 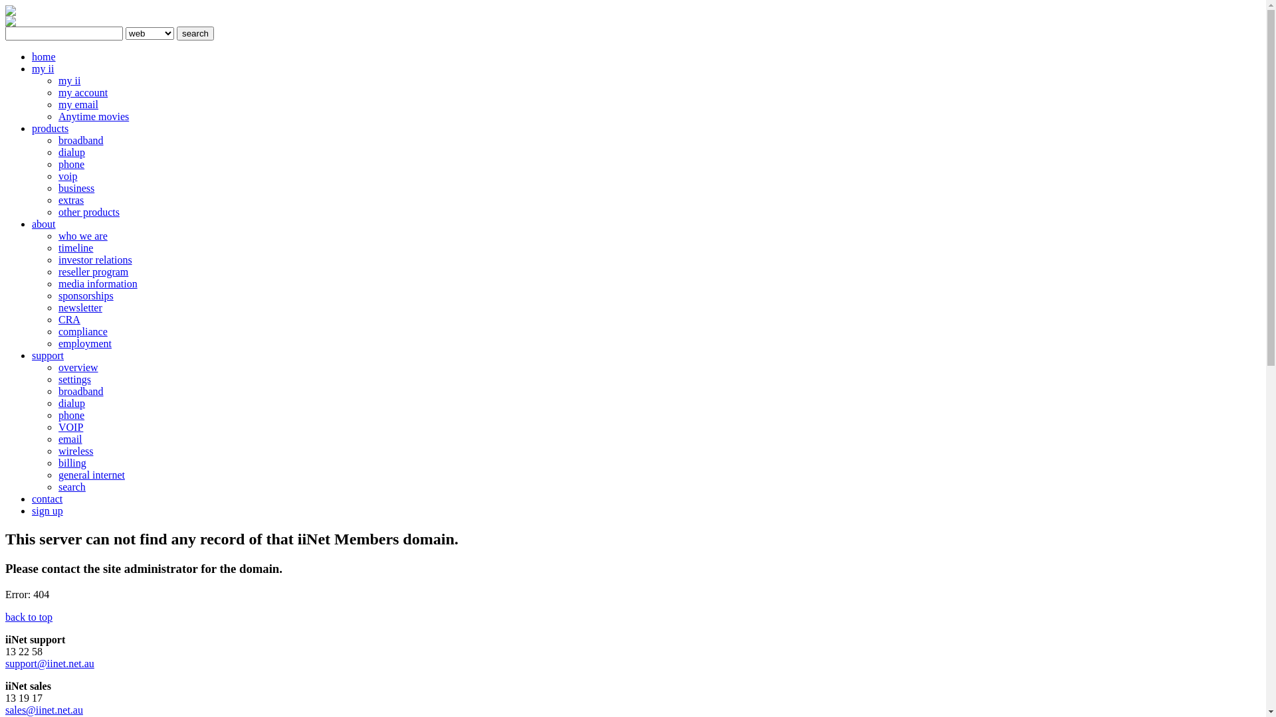 I want to click on other products, so click(x=89, y=212).